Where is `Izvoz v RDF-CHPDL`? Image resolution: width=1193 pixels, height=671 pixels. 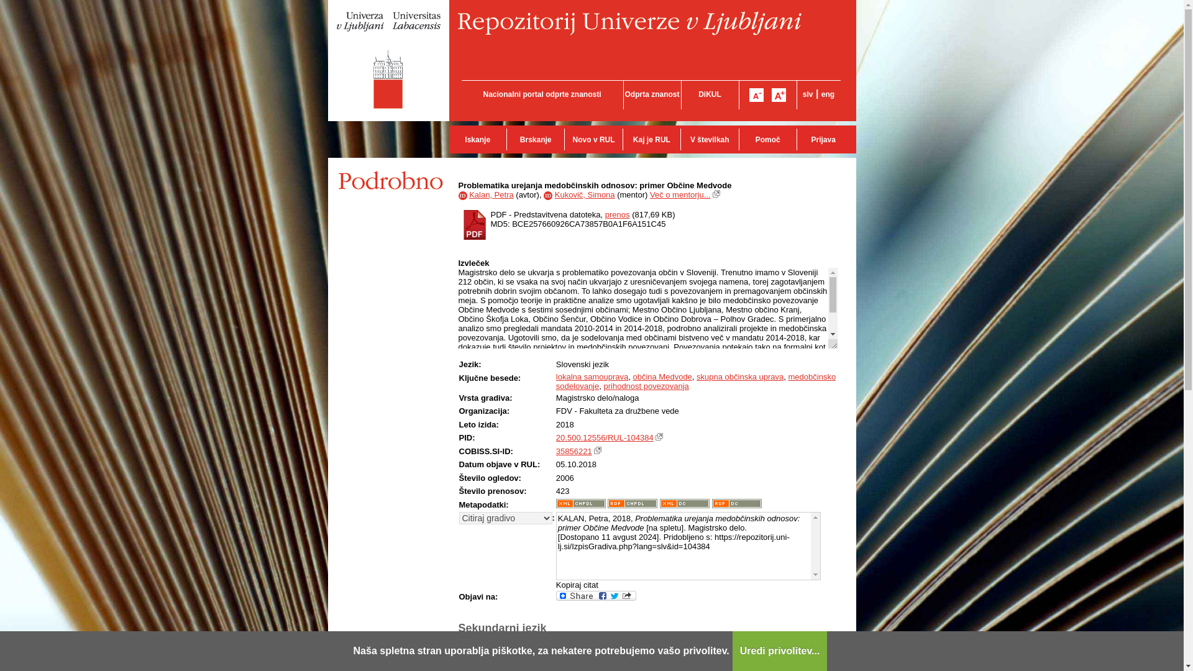 Izvoz v RDF-CHPDL is located at coordinates (632, 503).